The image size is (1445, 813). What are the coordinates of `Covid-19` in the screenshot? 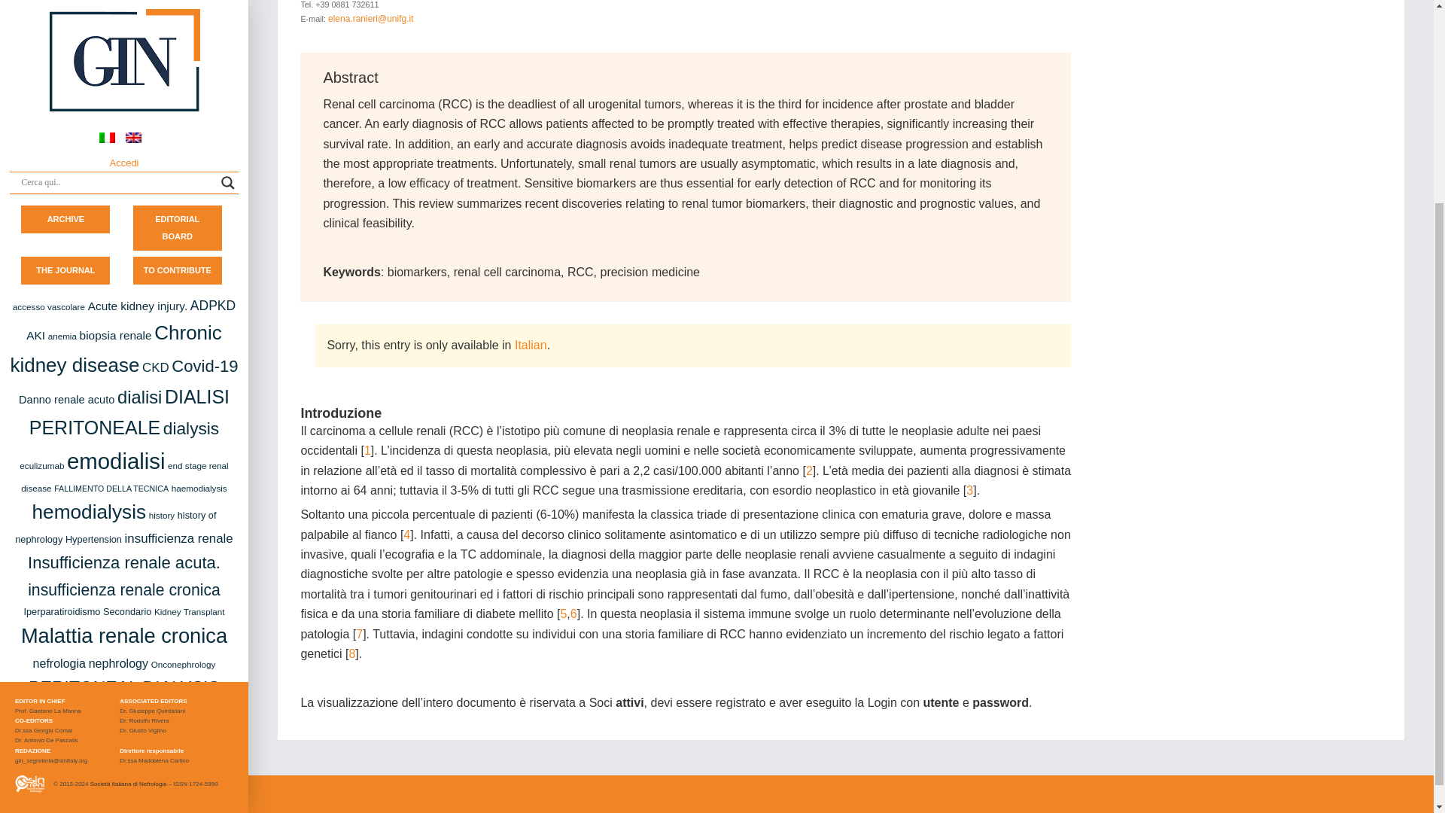 It's located at (205, 96).